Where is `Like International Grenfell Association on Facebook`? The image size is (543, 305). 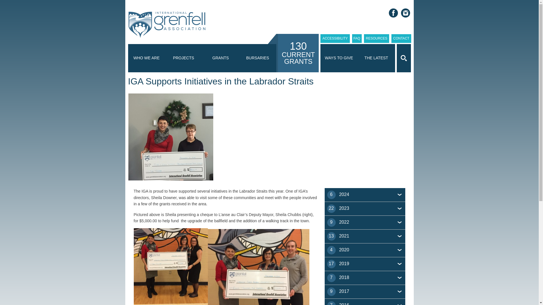
Like International Grenfell Association on Facebook is located at coordinates (393, 13).